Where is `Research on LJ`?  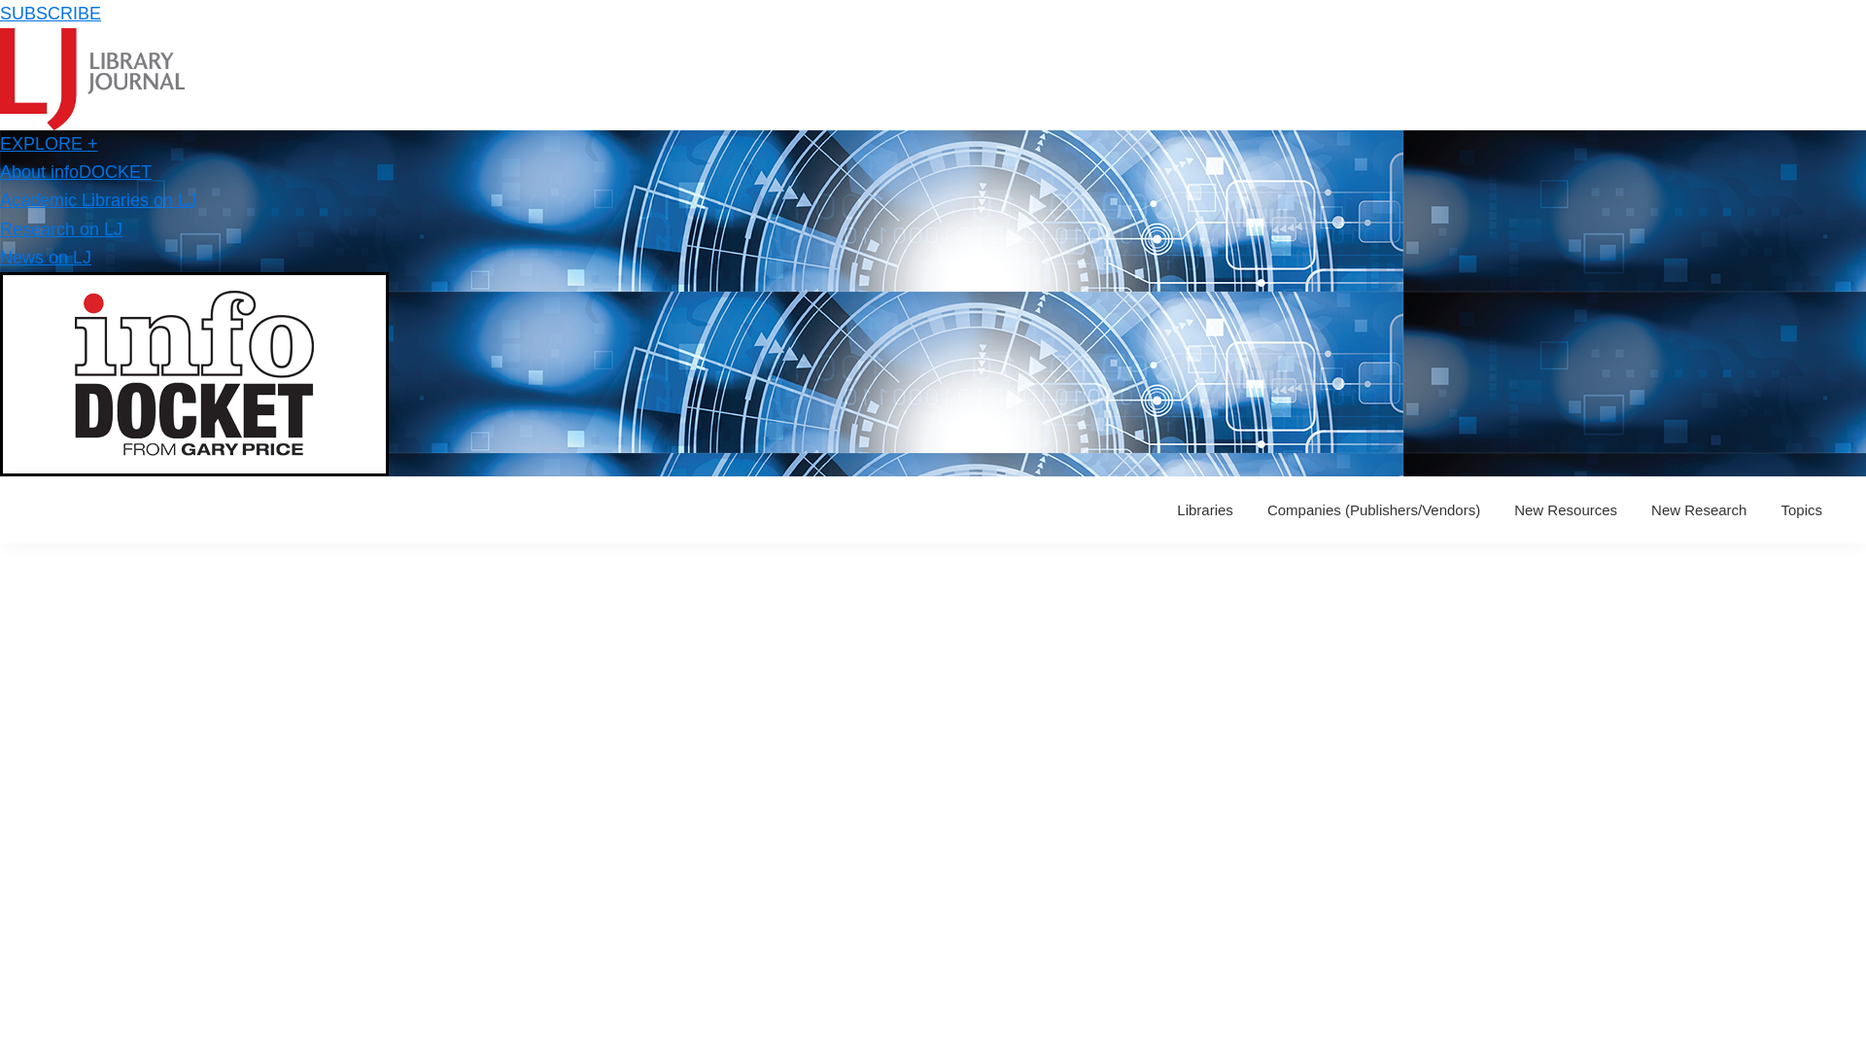
Research on LJ is located at coordinates (61, 229).